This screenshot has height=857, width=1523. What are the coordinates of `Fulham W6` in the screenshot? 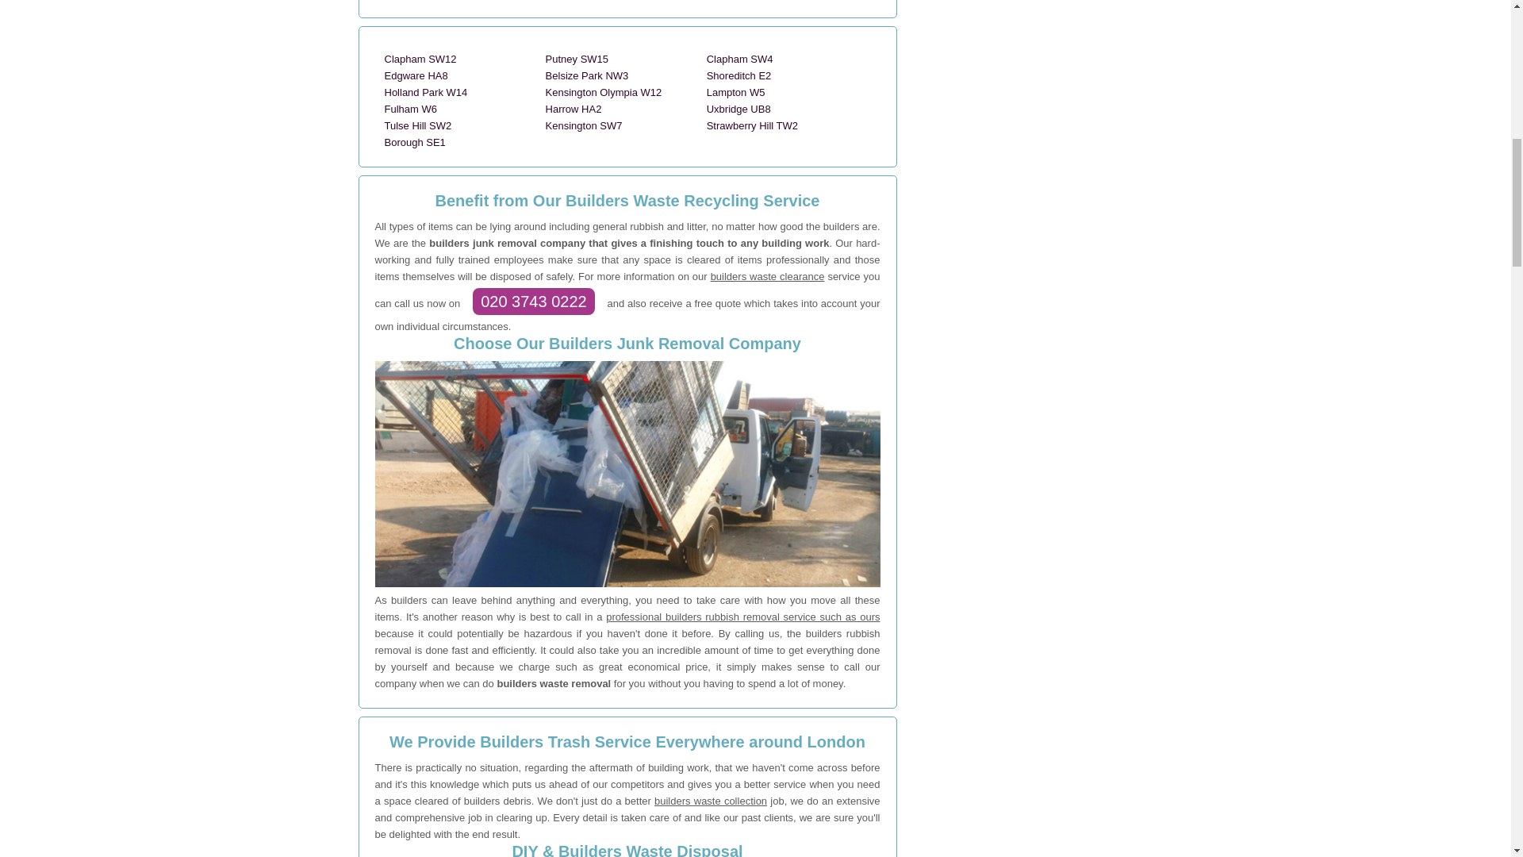 It's located at (409, 108).